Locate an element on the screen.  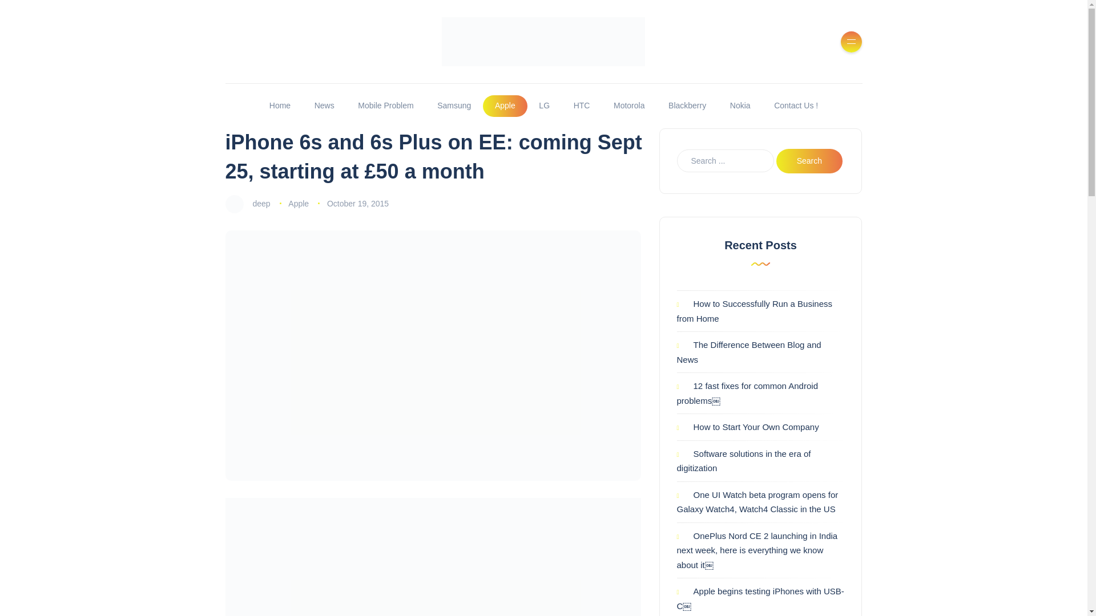
Home is located at coordinates (280, 106).